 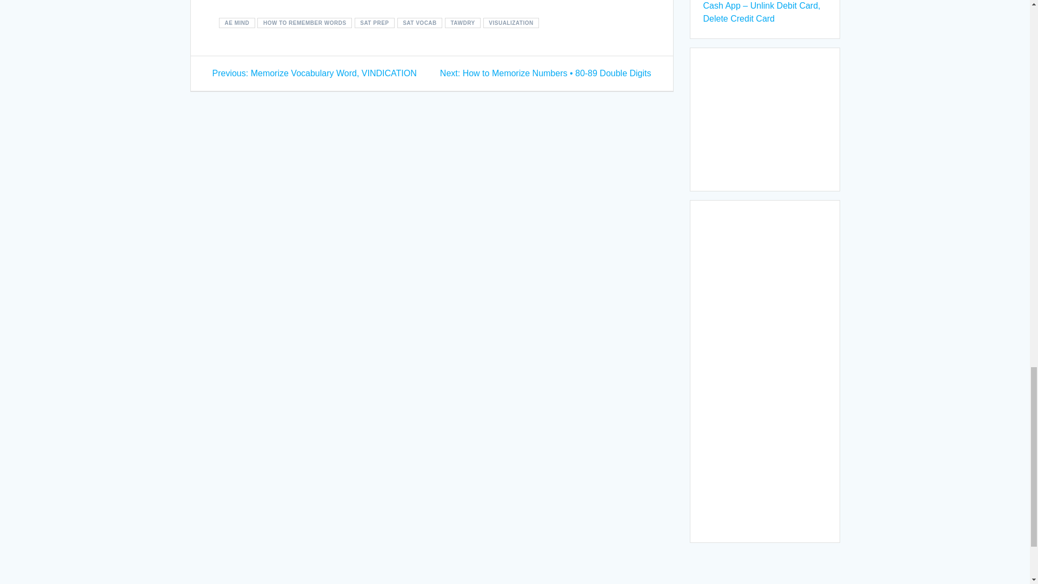 I want to click on SAT PREP, so click(x=374, y=23).